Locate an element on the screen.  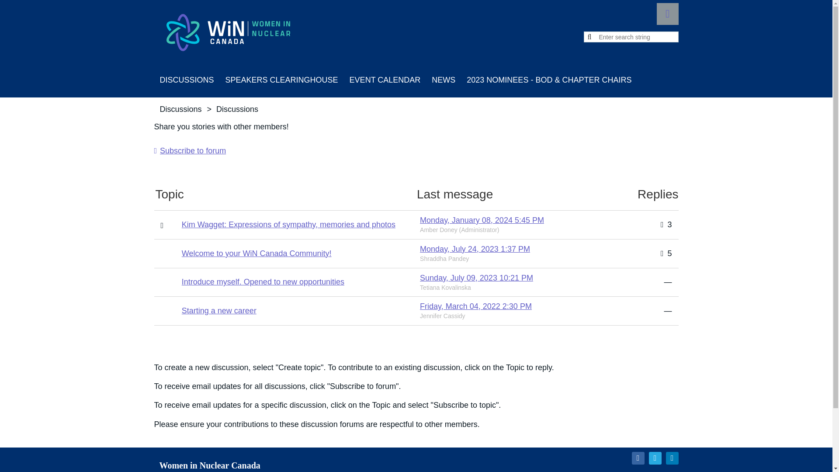
Sunday, July 09, 2023 10:21 PM is located at coordinates (476, 278).